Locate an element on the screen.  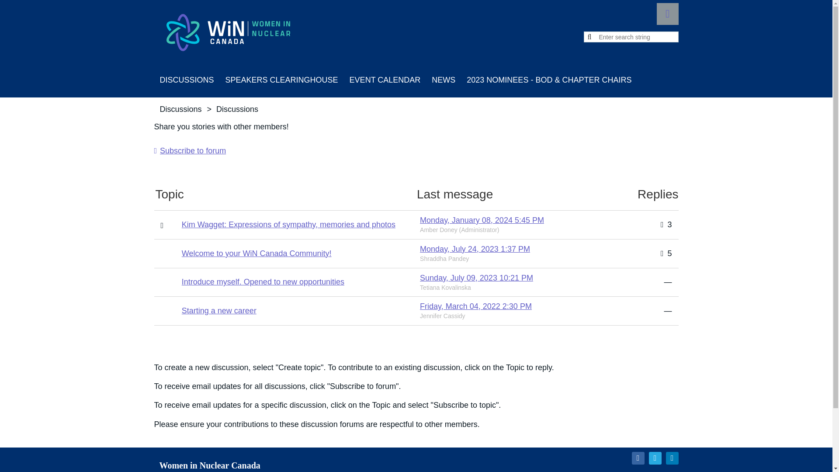
Sunday, July 09, 2023 10:21 PM is located at coordinates (476, 278).